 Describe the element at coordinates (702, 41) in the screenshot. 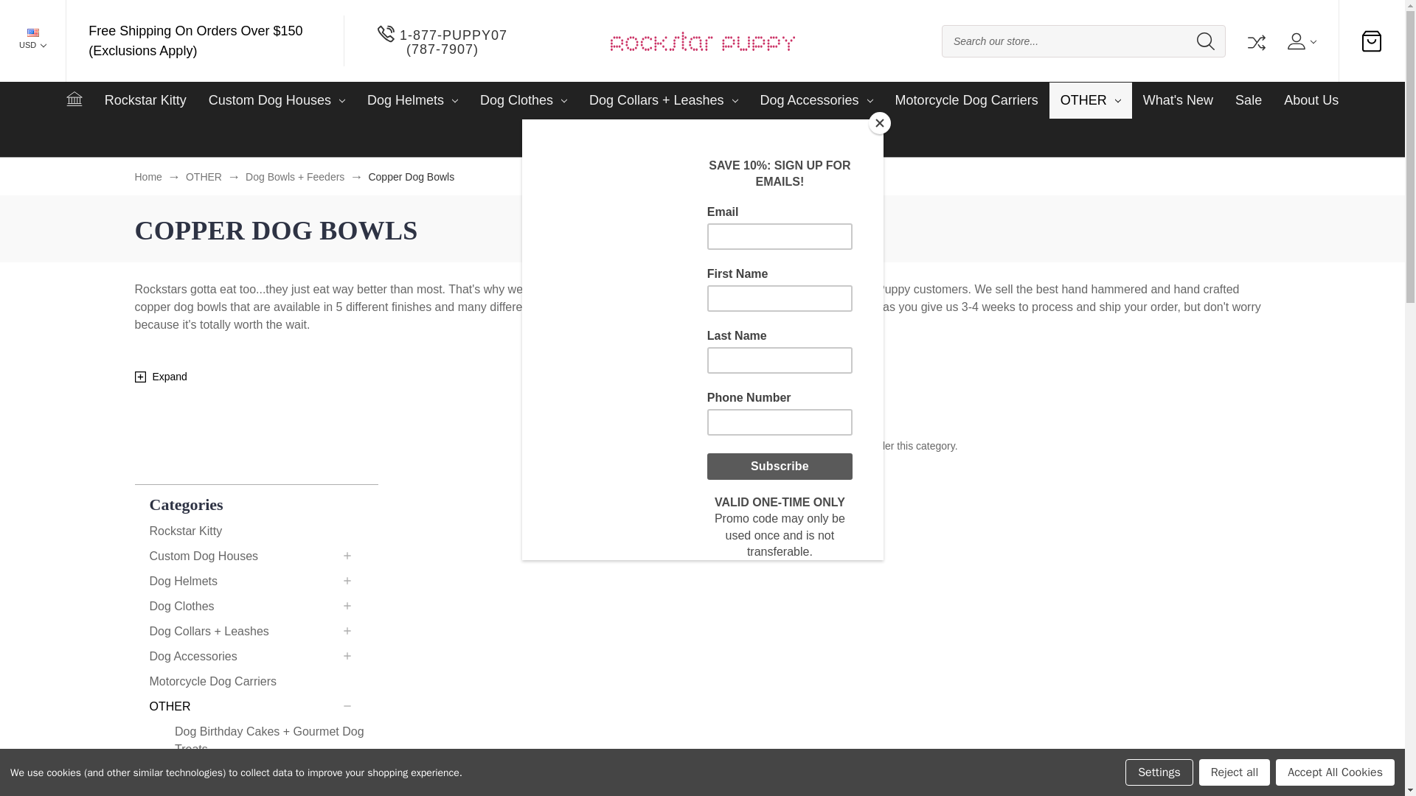

I see `Rockstar Puppy` at that location.